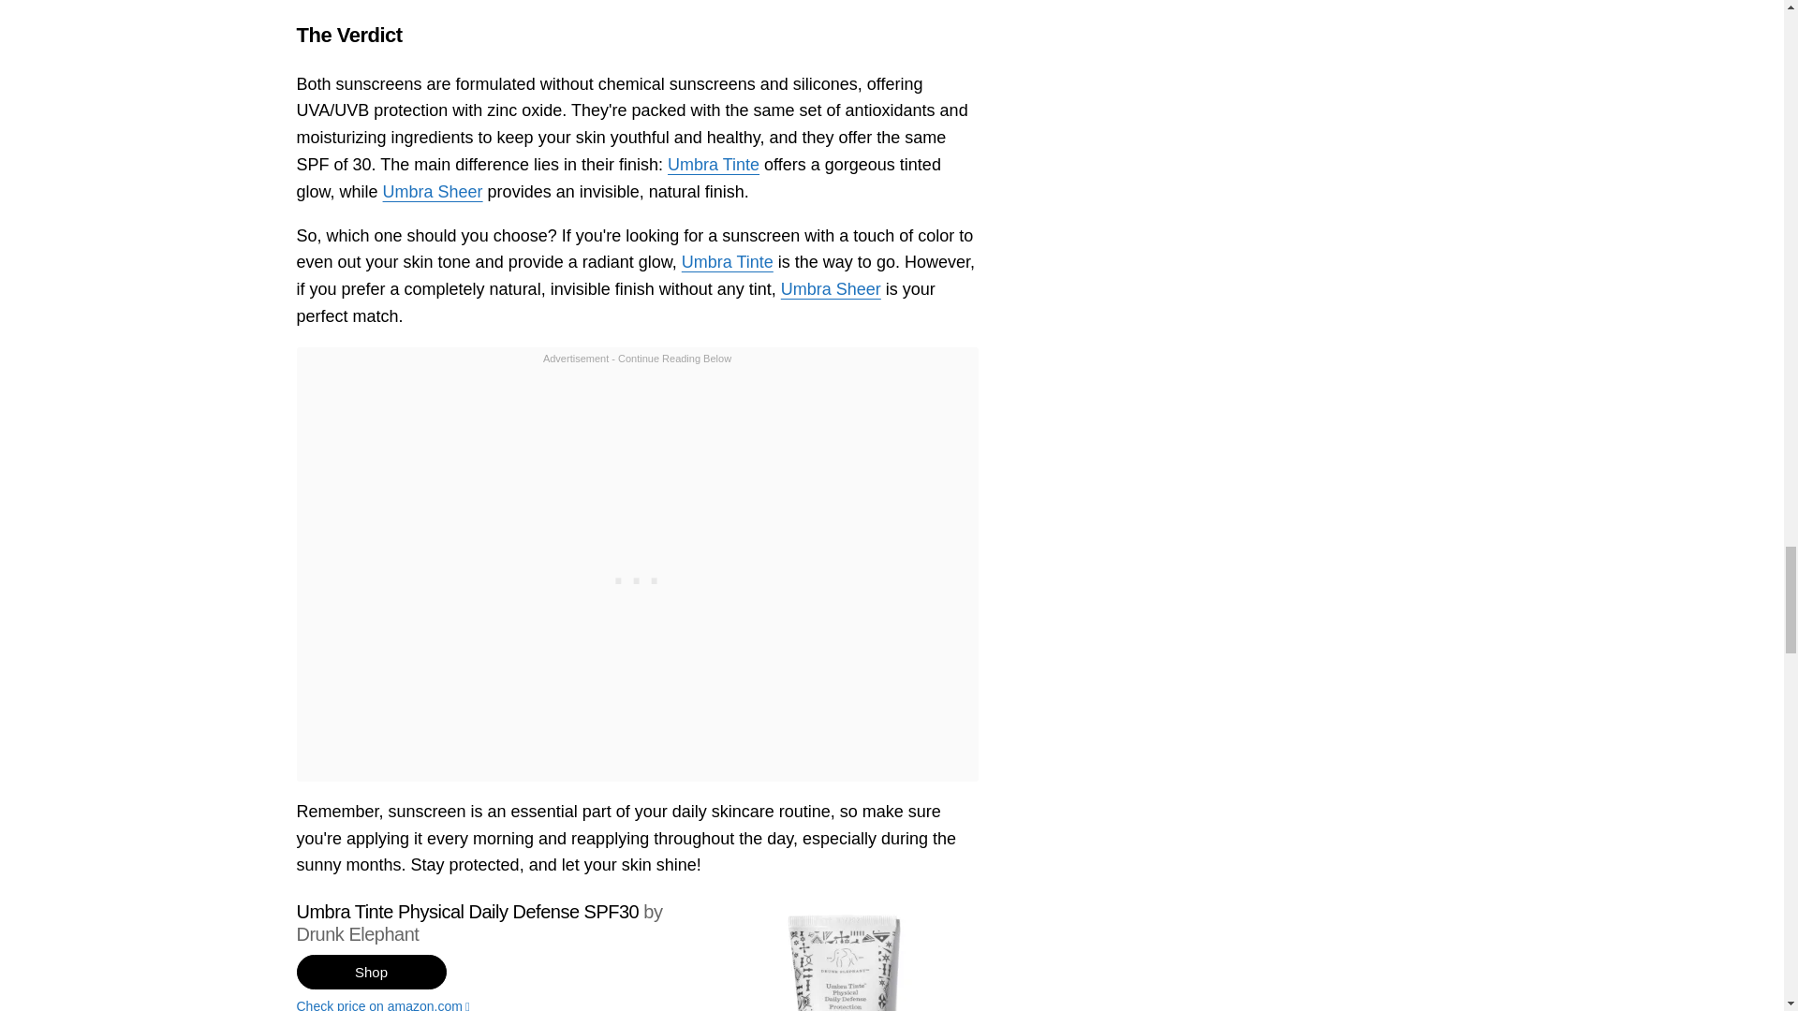  I want to click on Umbra Tinte, so click(727, 262).